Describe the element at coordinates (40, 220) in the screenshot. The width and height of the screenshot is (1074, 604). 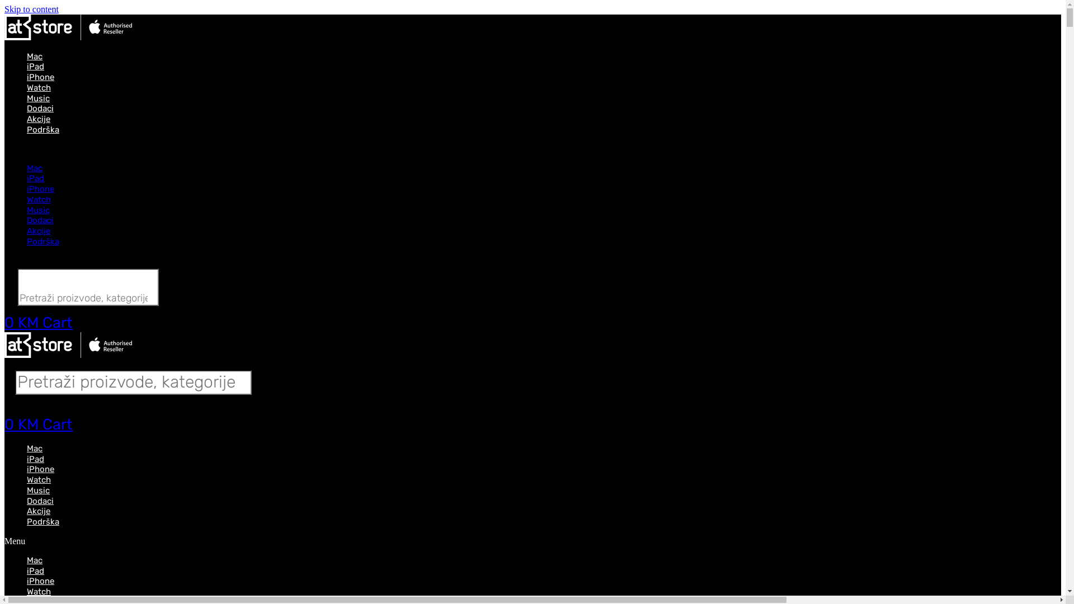
I see `Dodaci` at that location.